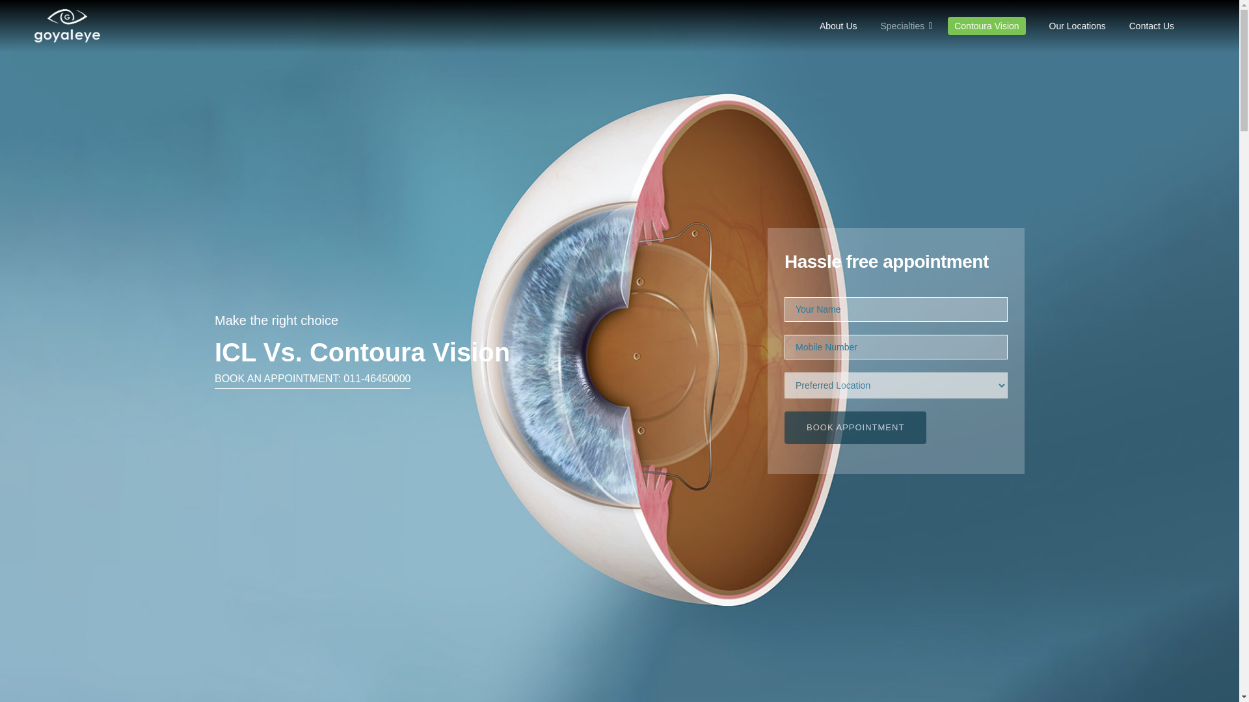  What do you see at coordinates (377, 378) in the screenshot?
I see `011-46450000` at bounding box center [377, 378].